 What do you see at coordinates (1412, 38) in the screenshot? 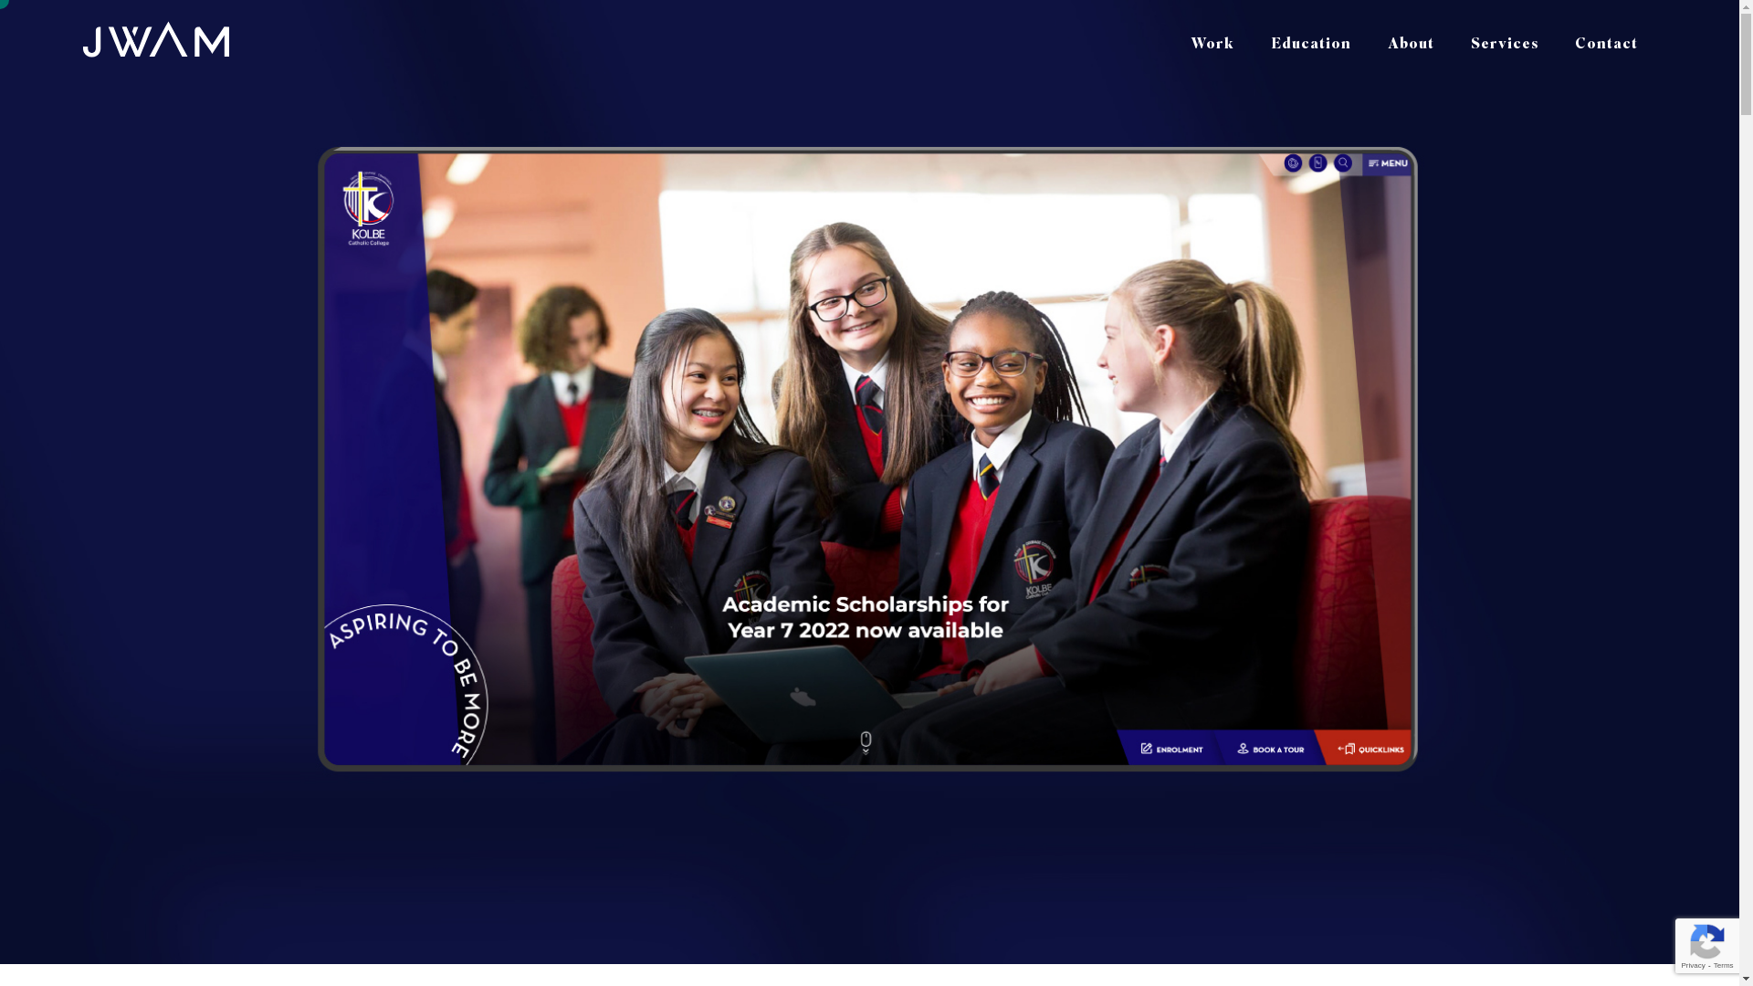
I see `About` at bounding box center [1412, 38].